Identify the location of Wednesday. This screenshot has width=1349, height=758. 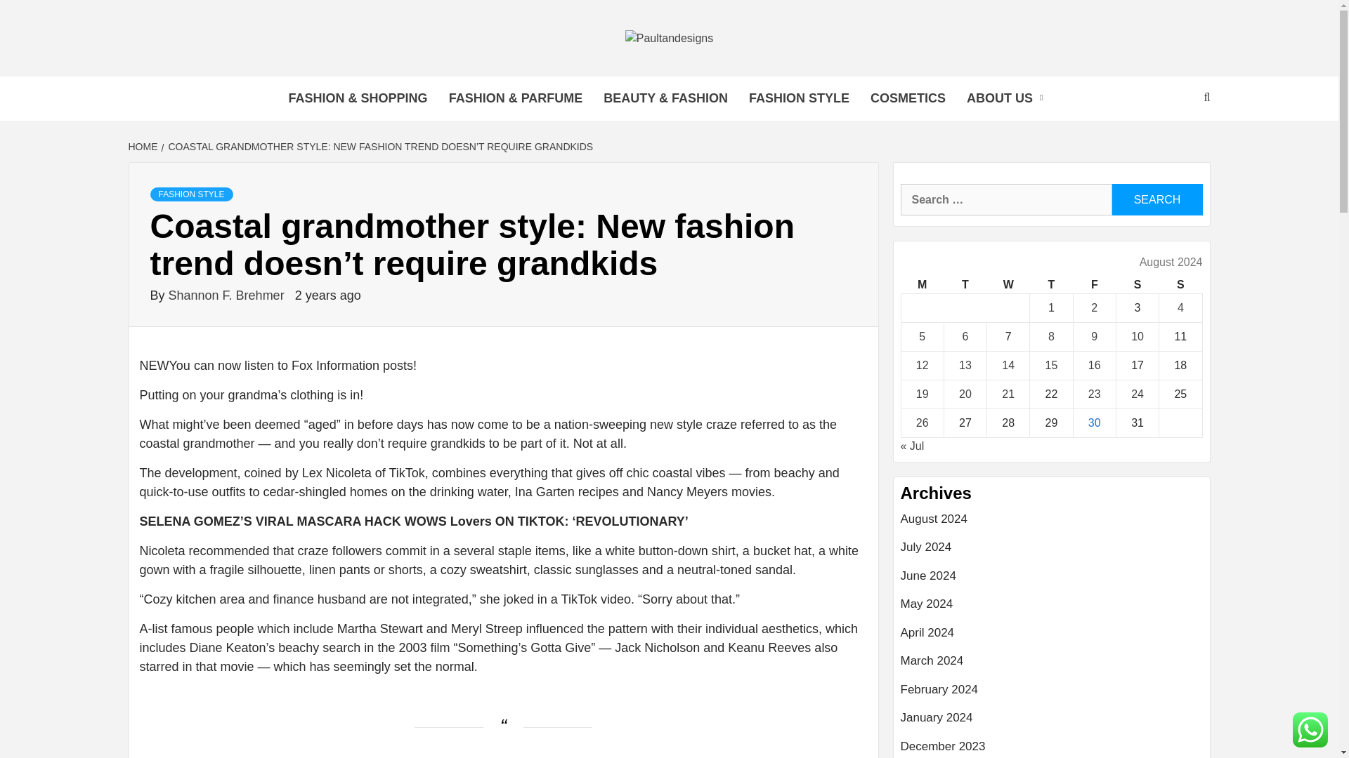
(1009, 285).